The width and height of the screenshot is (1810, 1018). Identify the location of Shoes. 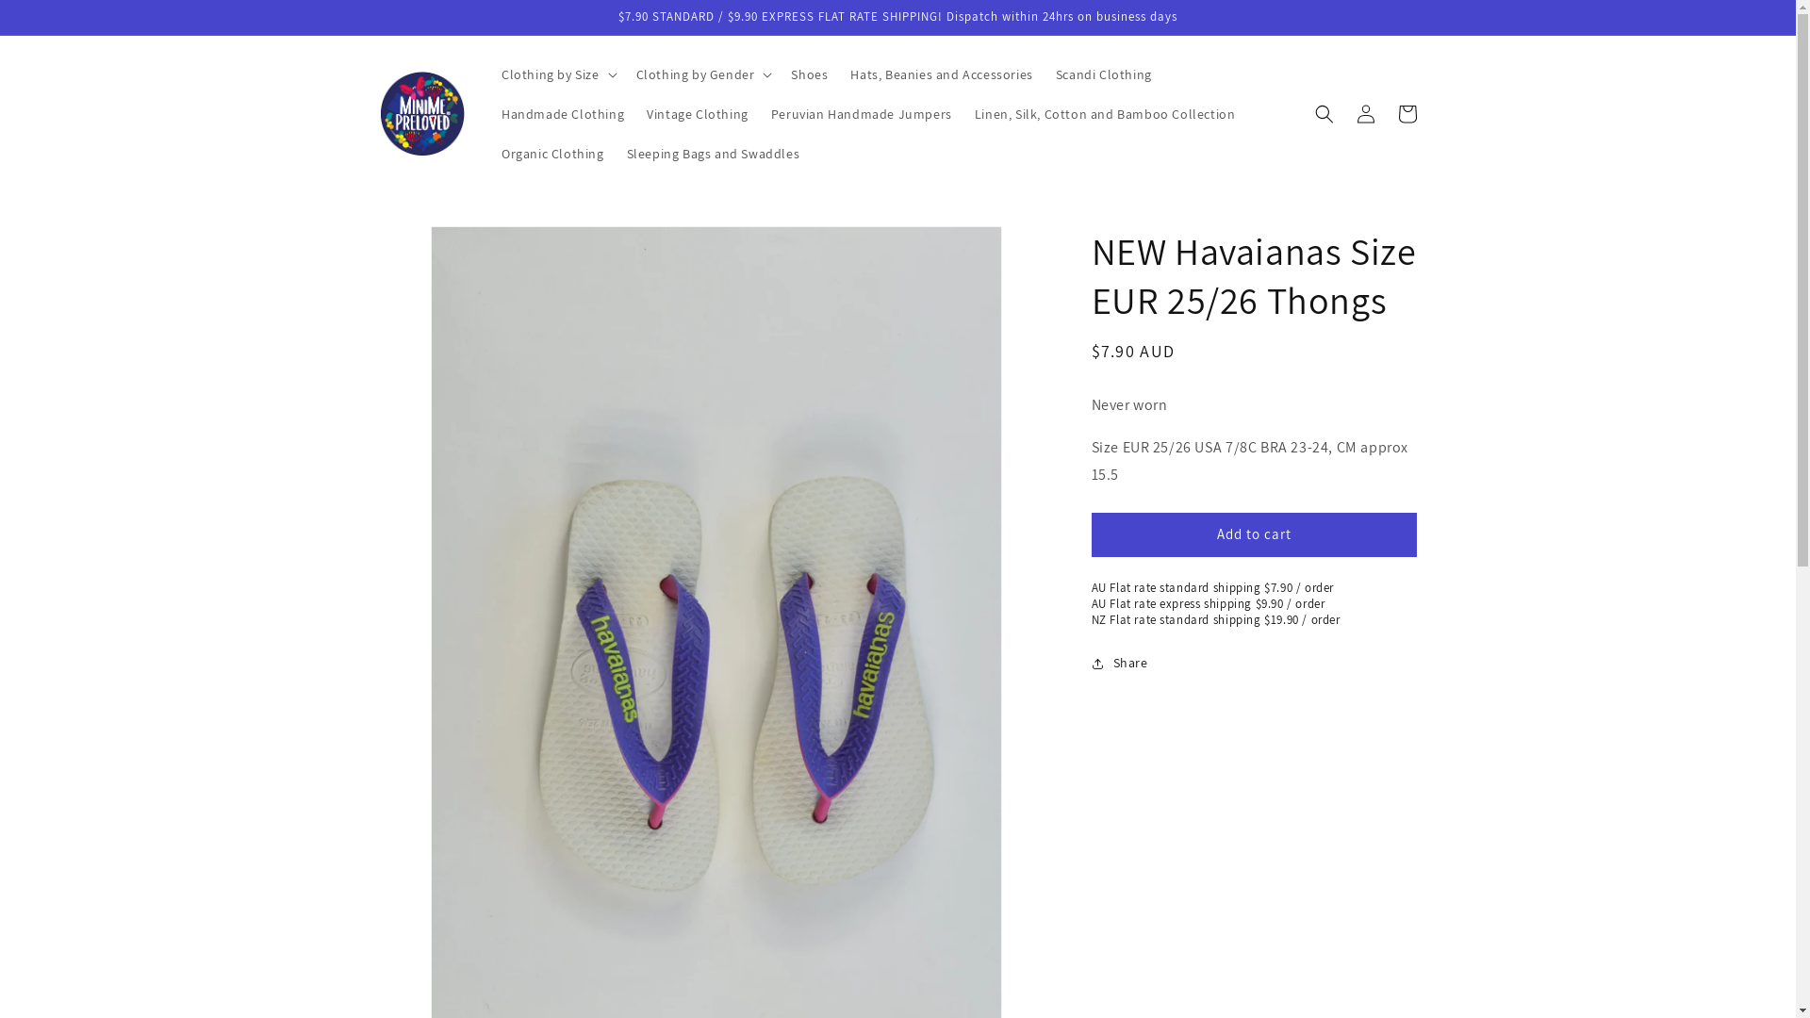
(809, 74).